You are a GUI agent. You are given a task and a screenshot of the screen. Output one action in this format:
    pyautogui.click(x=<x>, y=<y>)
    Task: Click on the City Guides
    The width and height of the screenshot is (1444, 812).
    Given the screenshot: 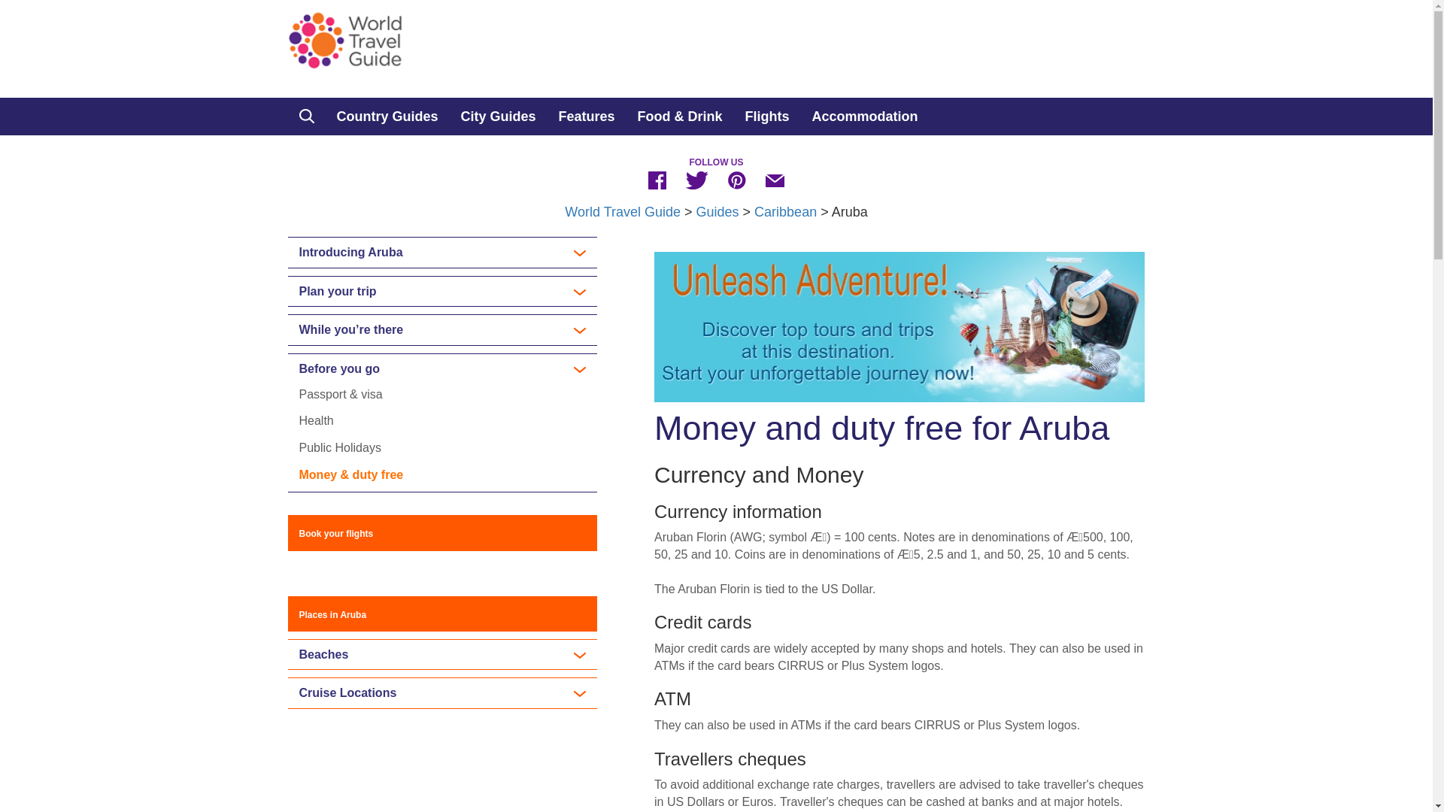 What is the action you would take?
    pyautogui.click(x=498, y=116)
    